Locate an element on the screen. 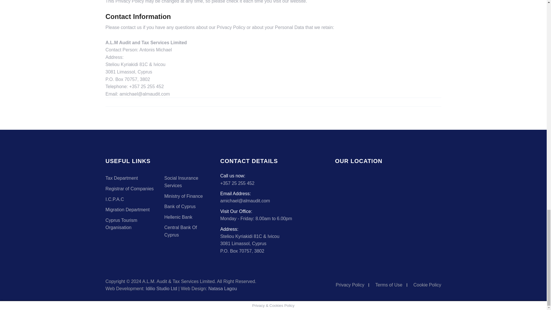 The image size is (551, 310). Central Bank Of Cyprus is located at coordinates (180, 231).